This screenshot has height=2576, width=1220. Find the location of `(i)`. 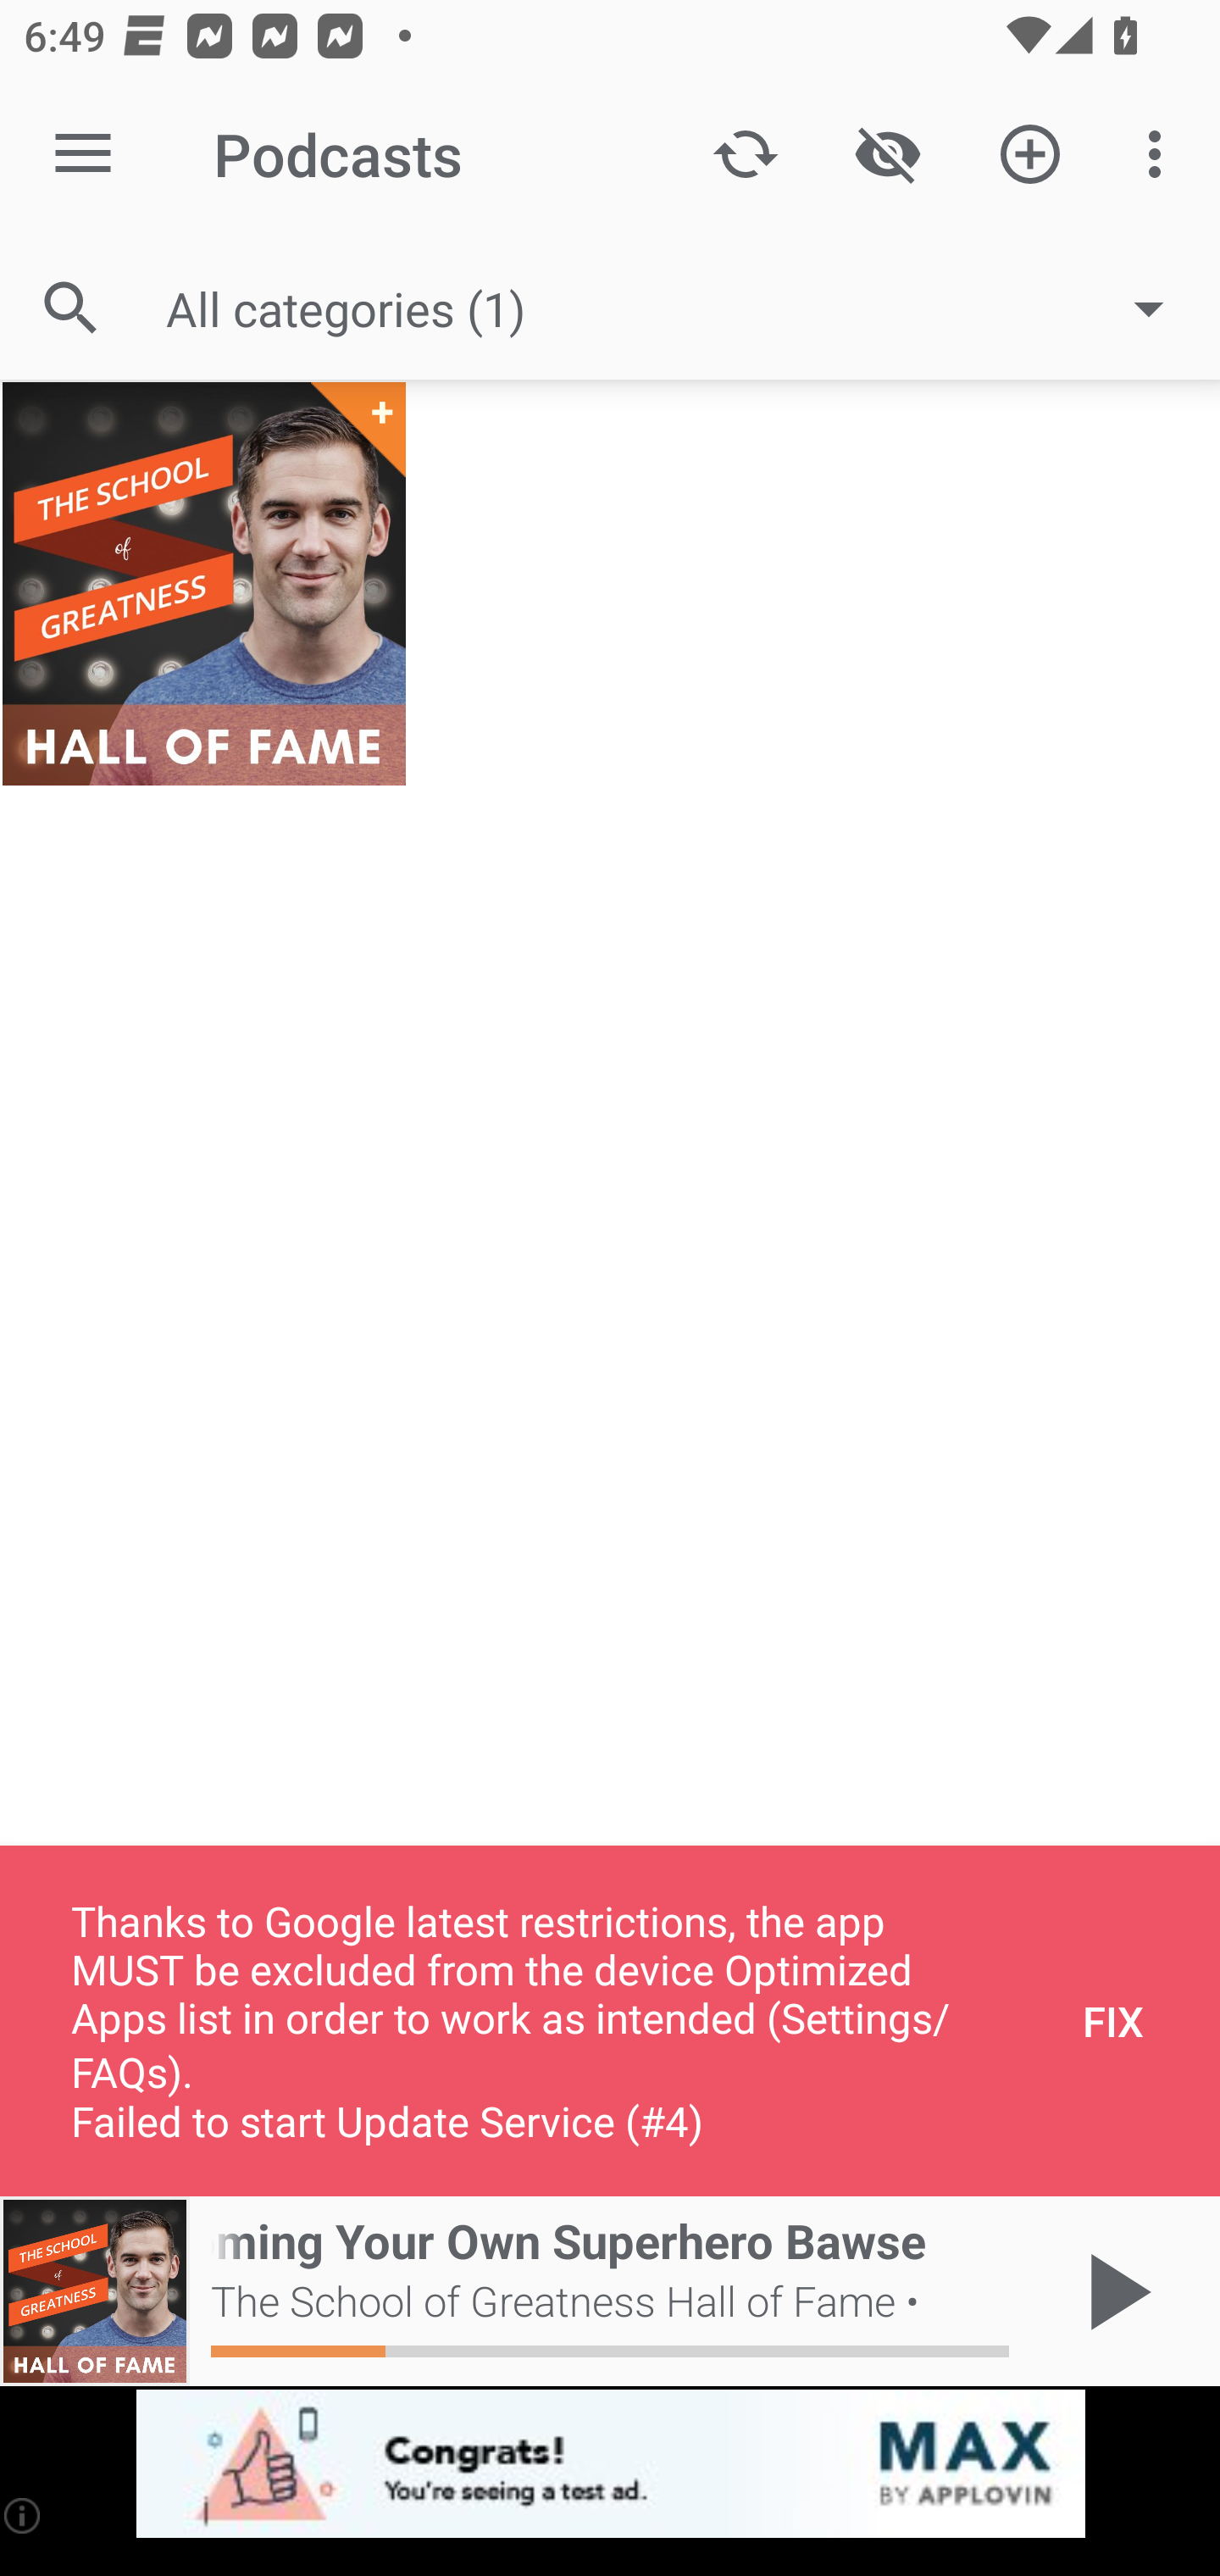

(i) is located at coordinates (24, 2515).